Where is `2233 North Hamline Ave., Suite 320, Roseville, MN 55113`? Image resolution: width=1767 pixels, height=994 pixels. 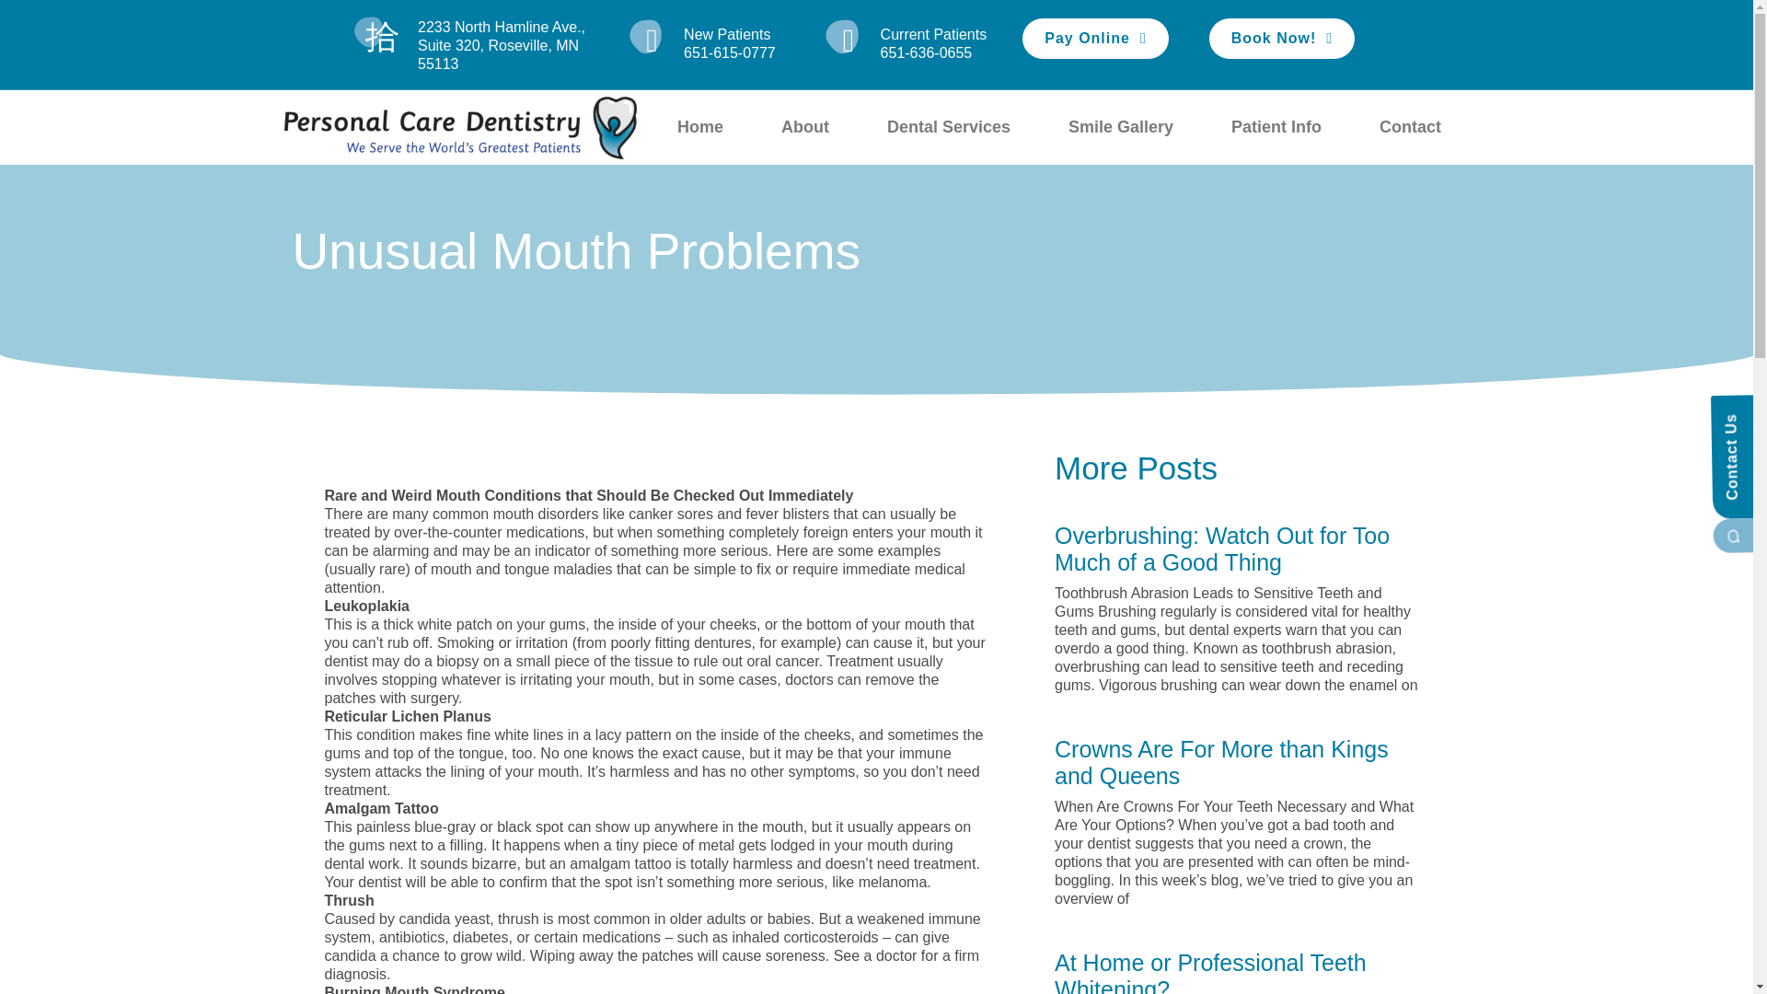
2233 North Hamline Ave., Suite 320, Roseville, MN 55113 is located at coordinates (484, 46).